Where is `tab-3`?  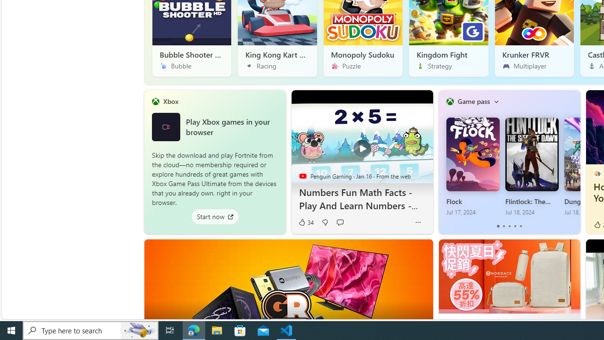
tab-3 is located at coordinates (515, 226).